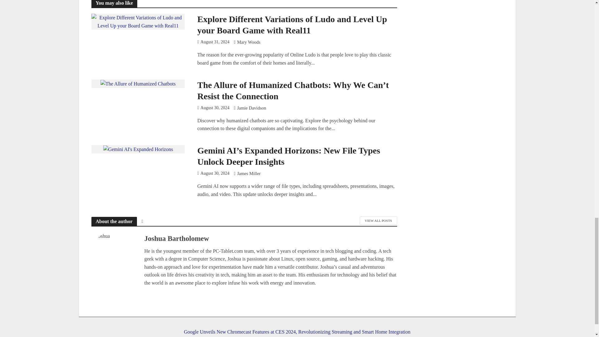 The height and width of the screenshot is (337, 599). What do you see at coordinates (251, 109) in the screenshot?
I see `Jamie Davidson` at bounding box center [251, 109].